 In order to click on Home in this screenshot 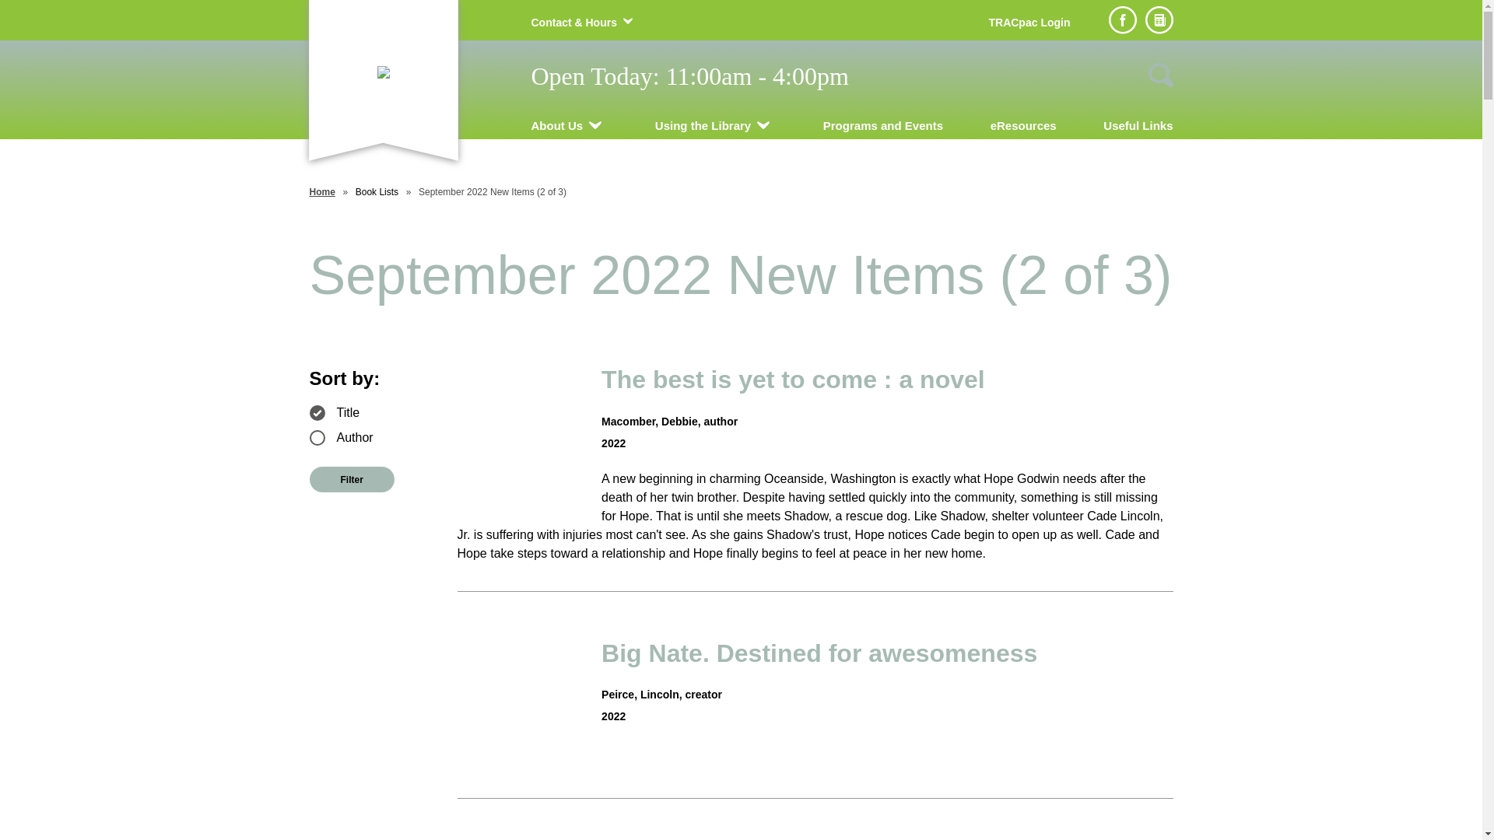, I will do `click(322, 192)`.